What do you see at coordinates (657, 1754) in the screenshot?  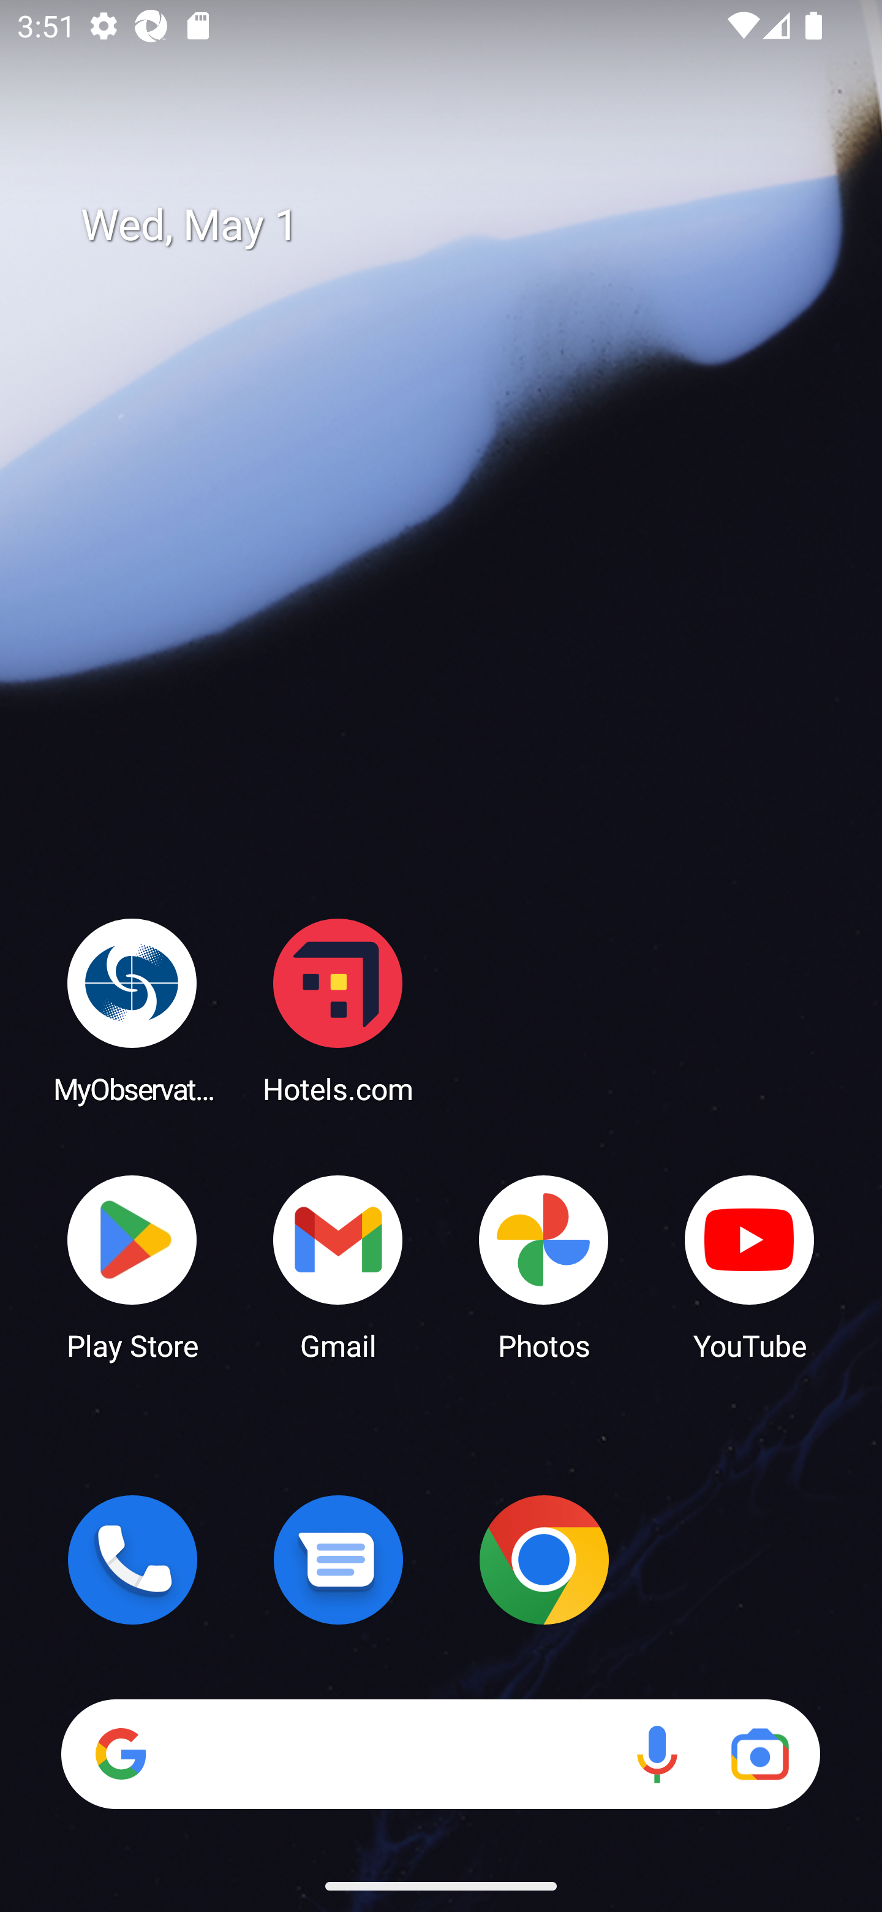 I see `Voice search` at bounding box center [657, 1754].